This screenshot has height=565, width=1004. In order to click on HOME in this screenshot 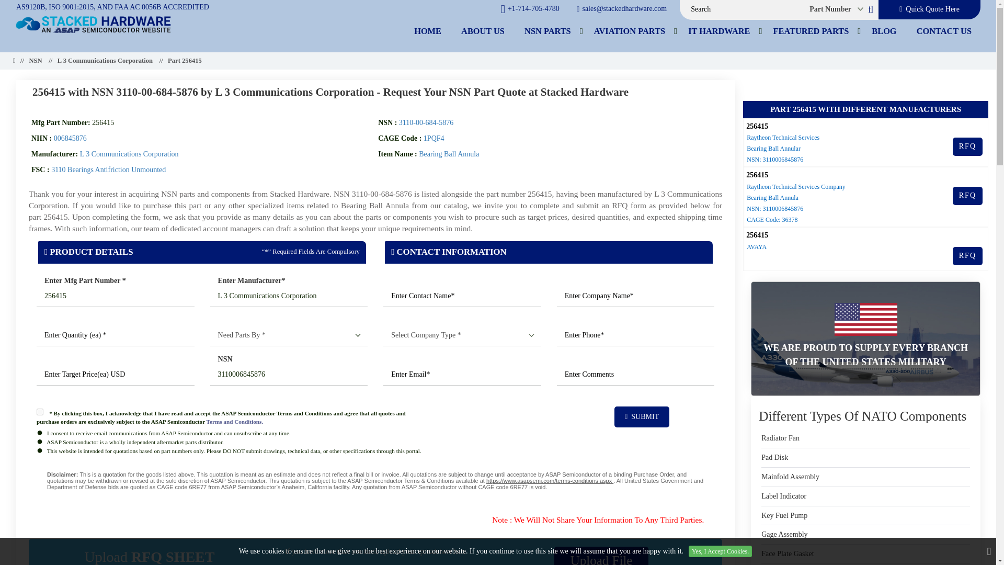, I will do `click(428, 31)`.